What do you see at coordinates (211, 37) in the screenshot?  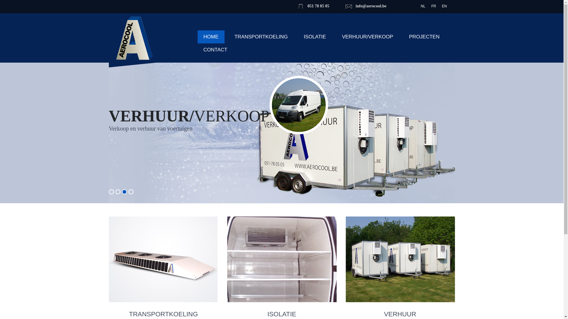 I see `HOME` at bounding box center [211, 37].